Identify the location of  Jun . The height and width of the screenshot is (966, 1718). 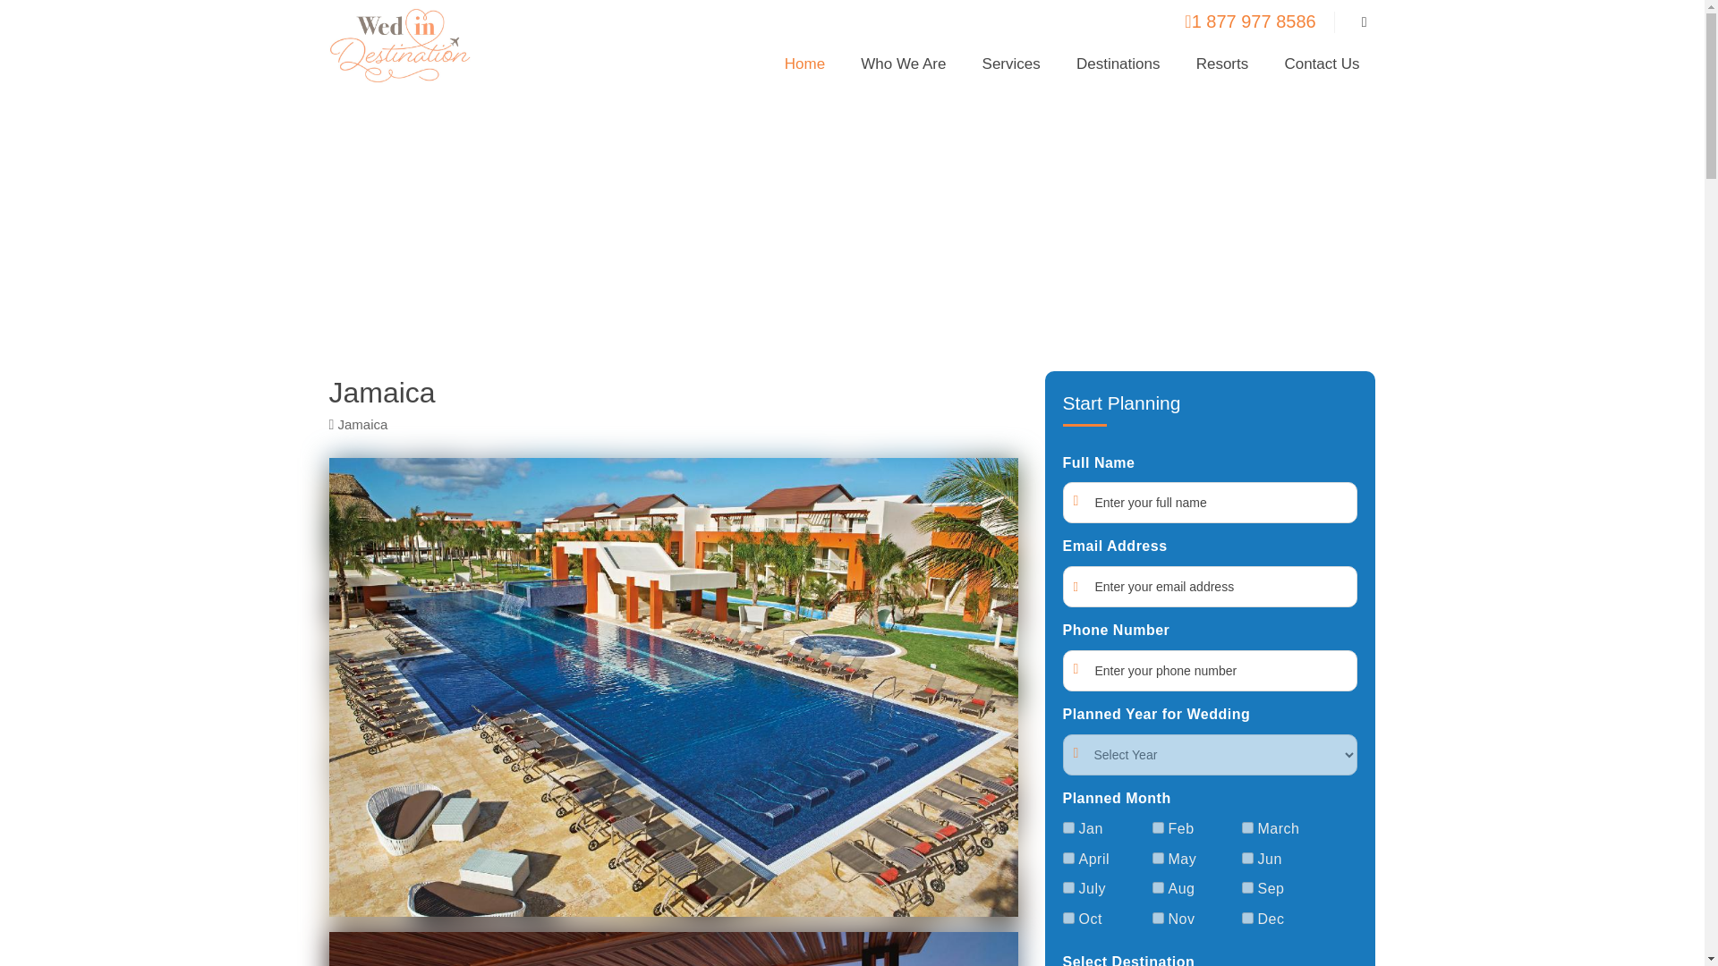
(1247, 857).